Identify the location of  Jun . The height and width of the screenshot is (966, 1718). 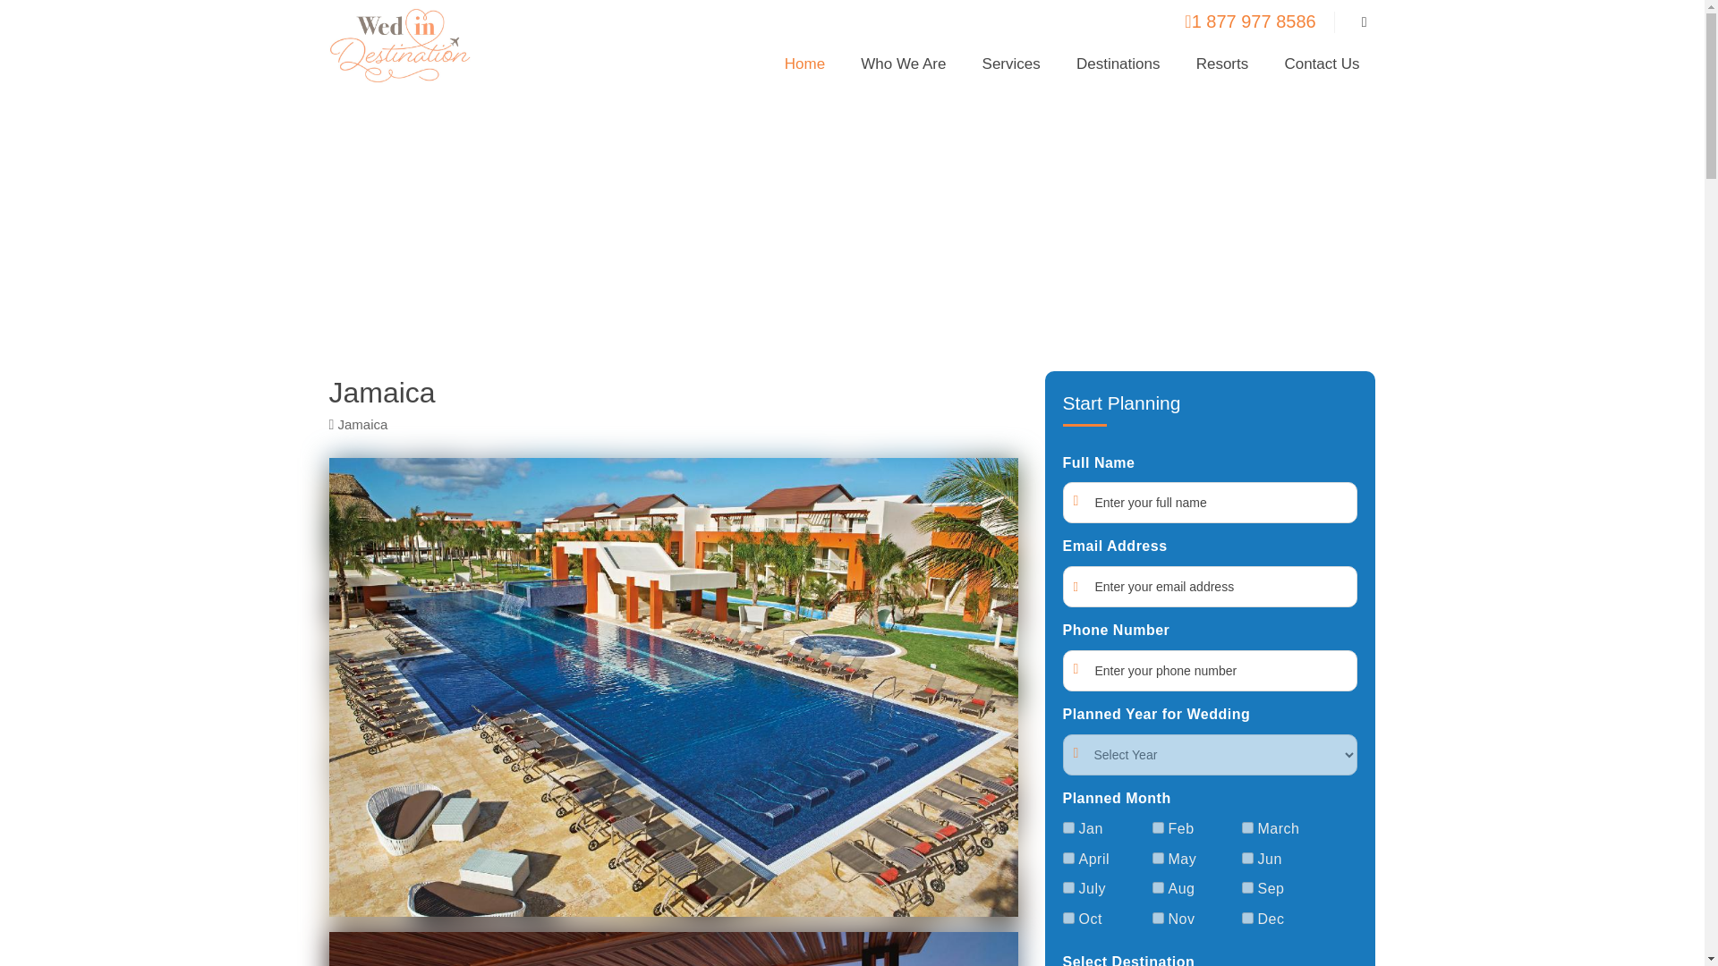
(1247, 857).